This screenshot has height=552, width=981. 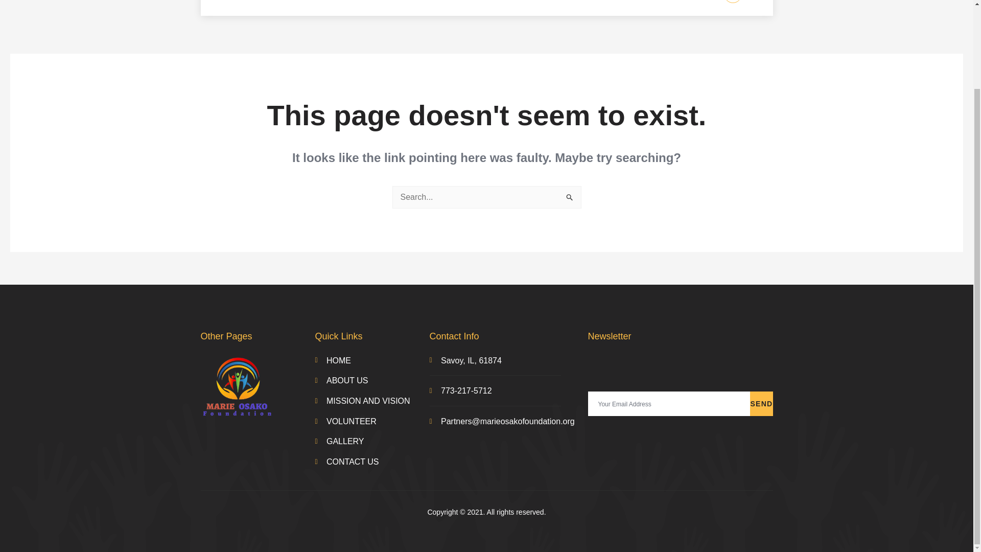 What do you see at coordinates (426, 8) in the screenshot?
I see `SHOP` at bounding box center [426, 8].